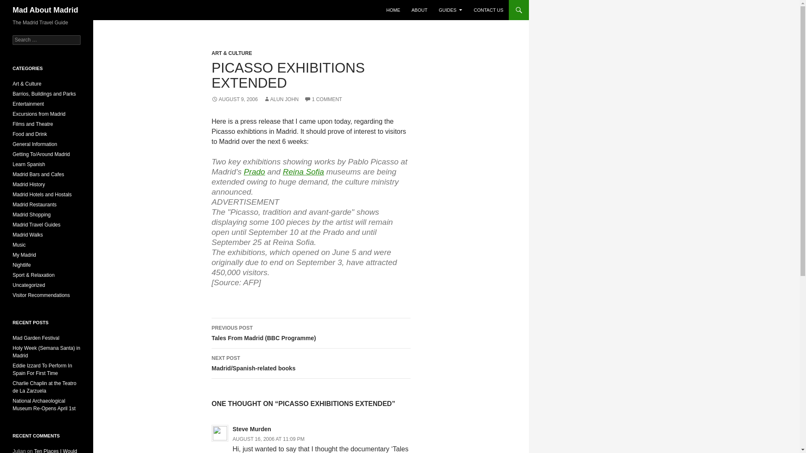 The height and width of the screenshot is (453, 806). I want to click on Entertainment, so click(29, 104).